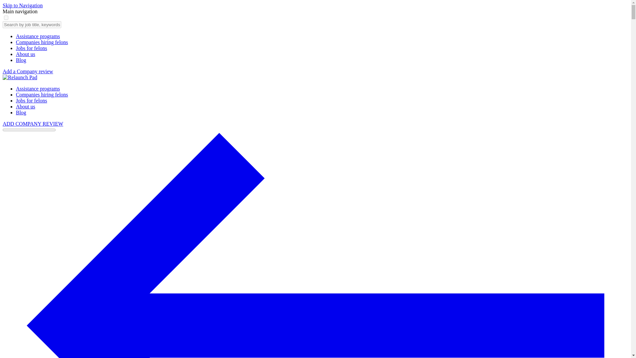 The image size is (636, 358). I want to click on Jobs for felons, so click(31, 100).